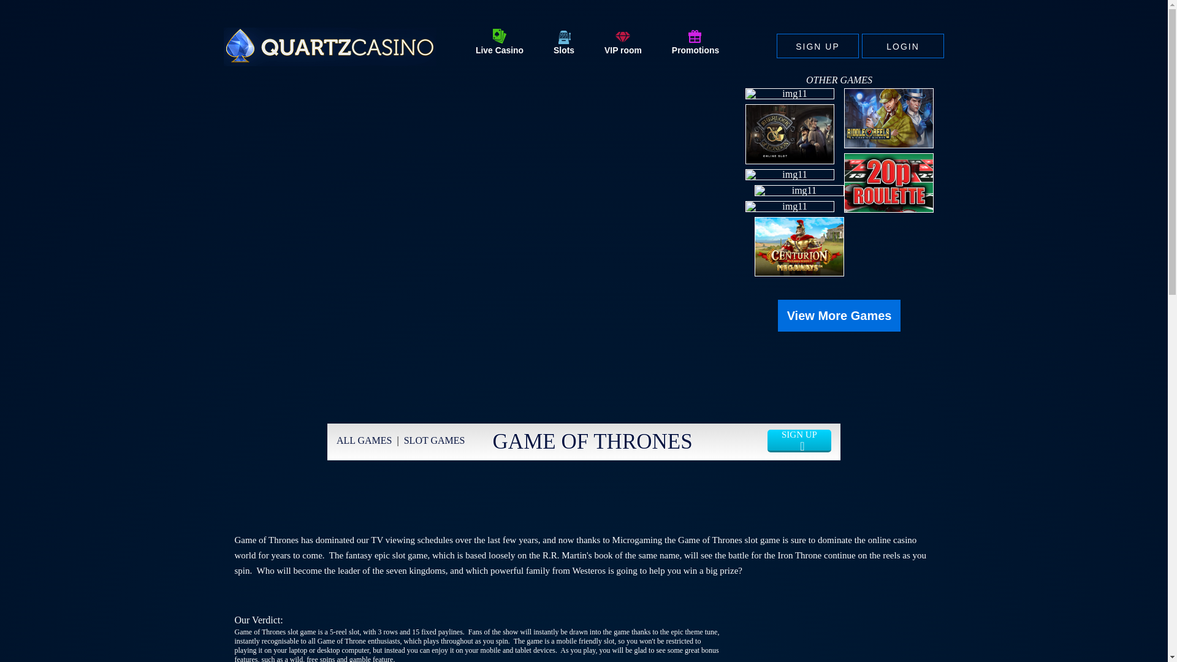 The image size is (1177, 662). What do you see at coordinates (839, 316) in the screenshot?
I see `View More Games` at bounding box center [839, 316].